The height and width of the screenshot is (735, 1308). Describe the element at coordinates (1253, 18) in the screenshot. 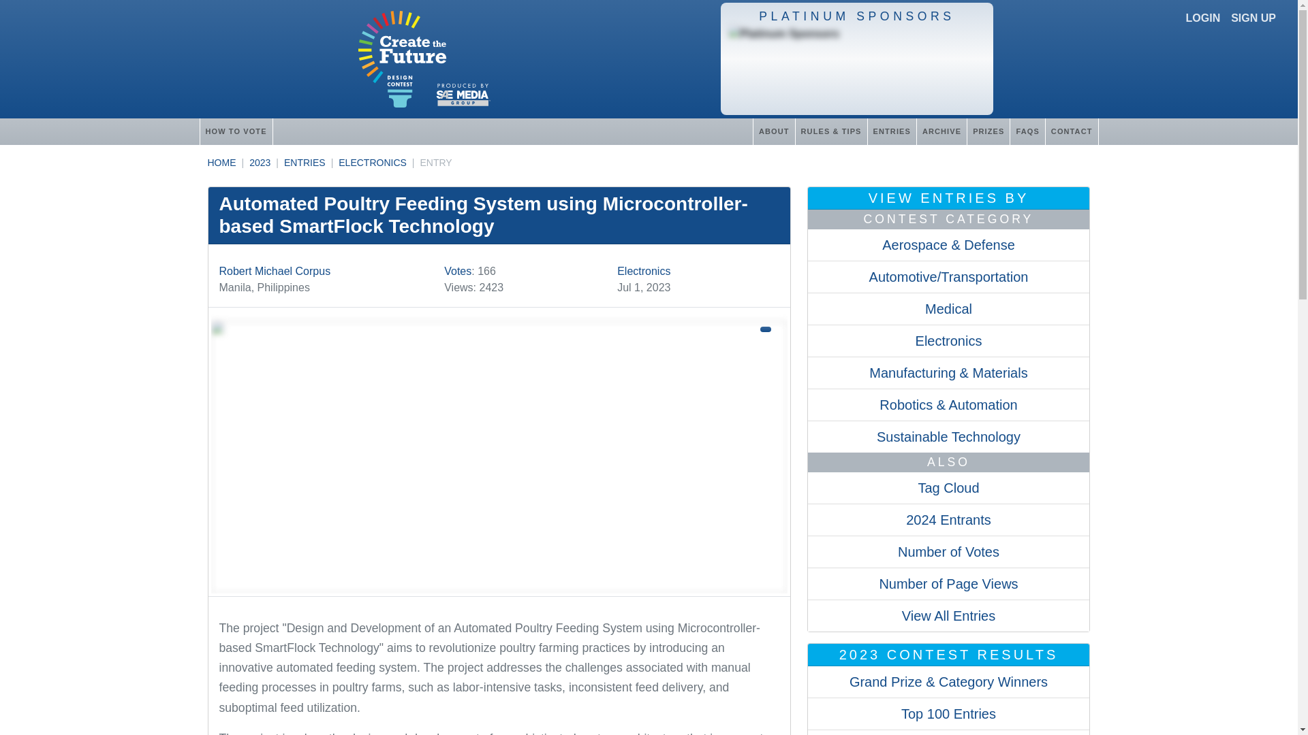

I see `SIGN UP` at that location.